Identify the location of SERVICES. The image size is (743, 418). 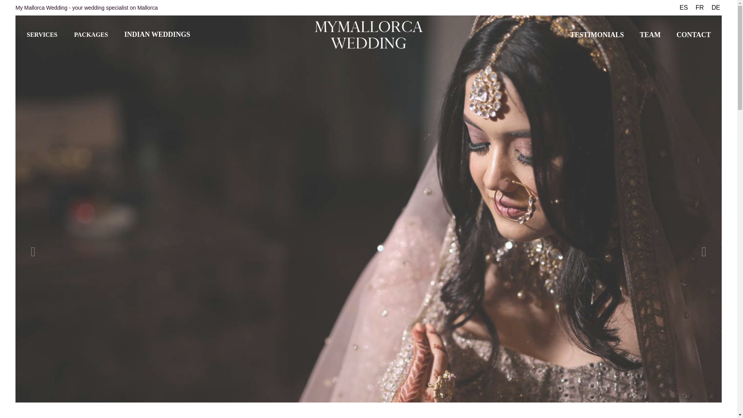
(42, 35).